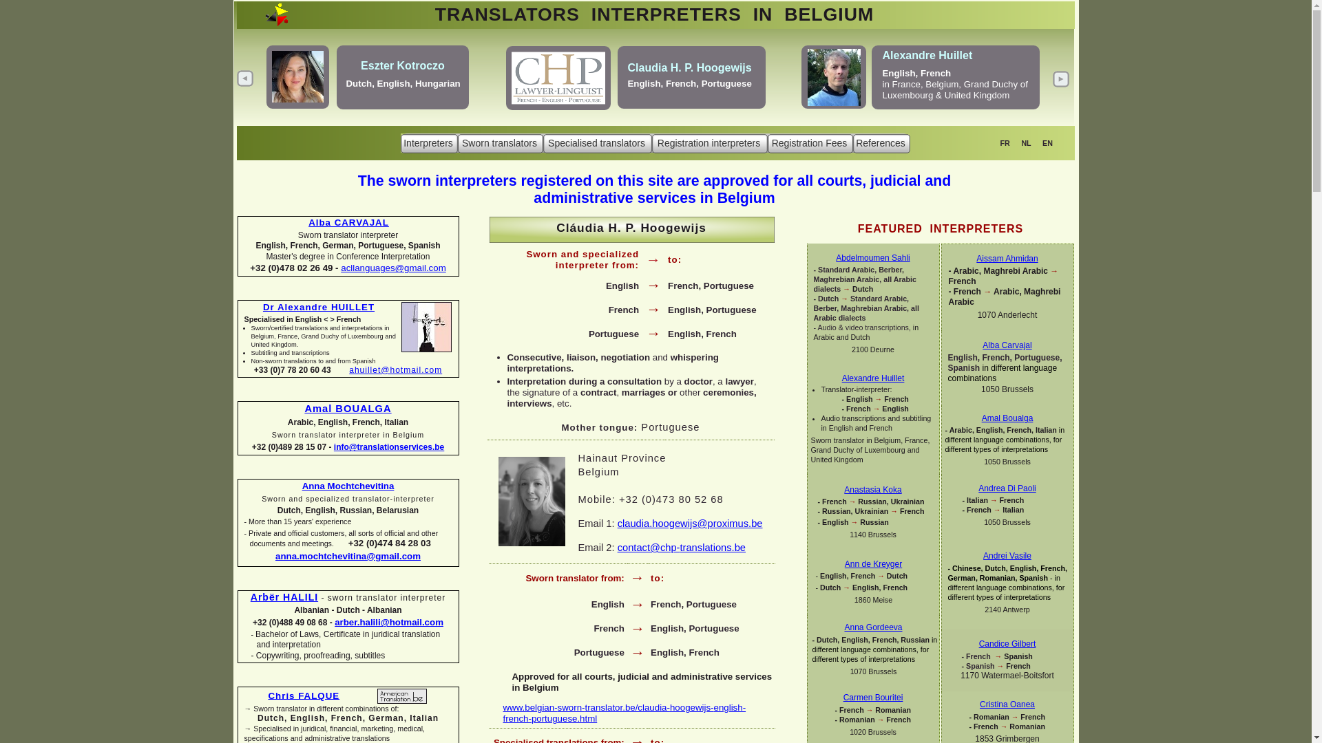  What do you see at coordinates (1008, 418) in the screenshot?
I see `Amal Boualga` at bounding box center [1008, 418].